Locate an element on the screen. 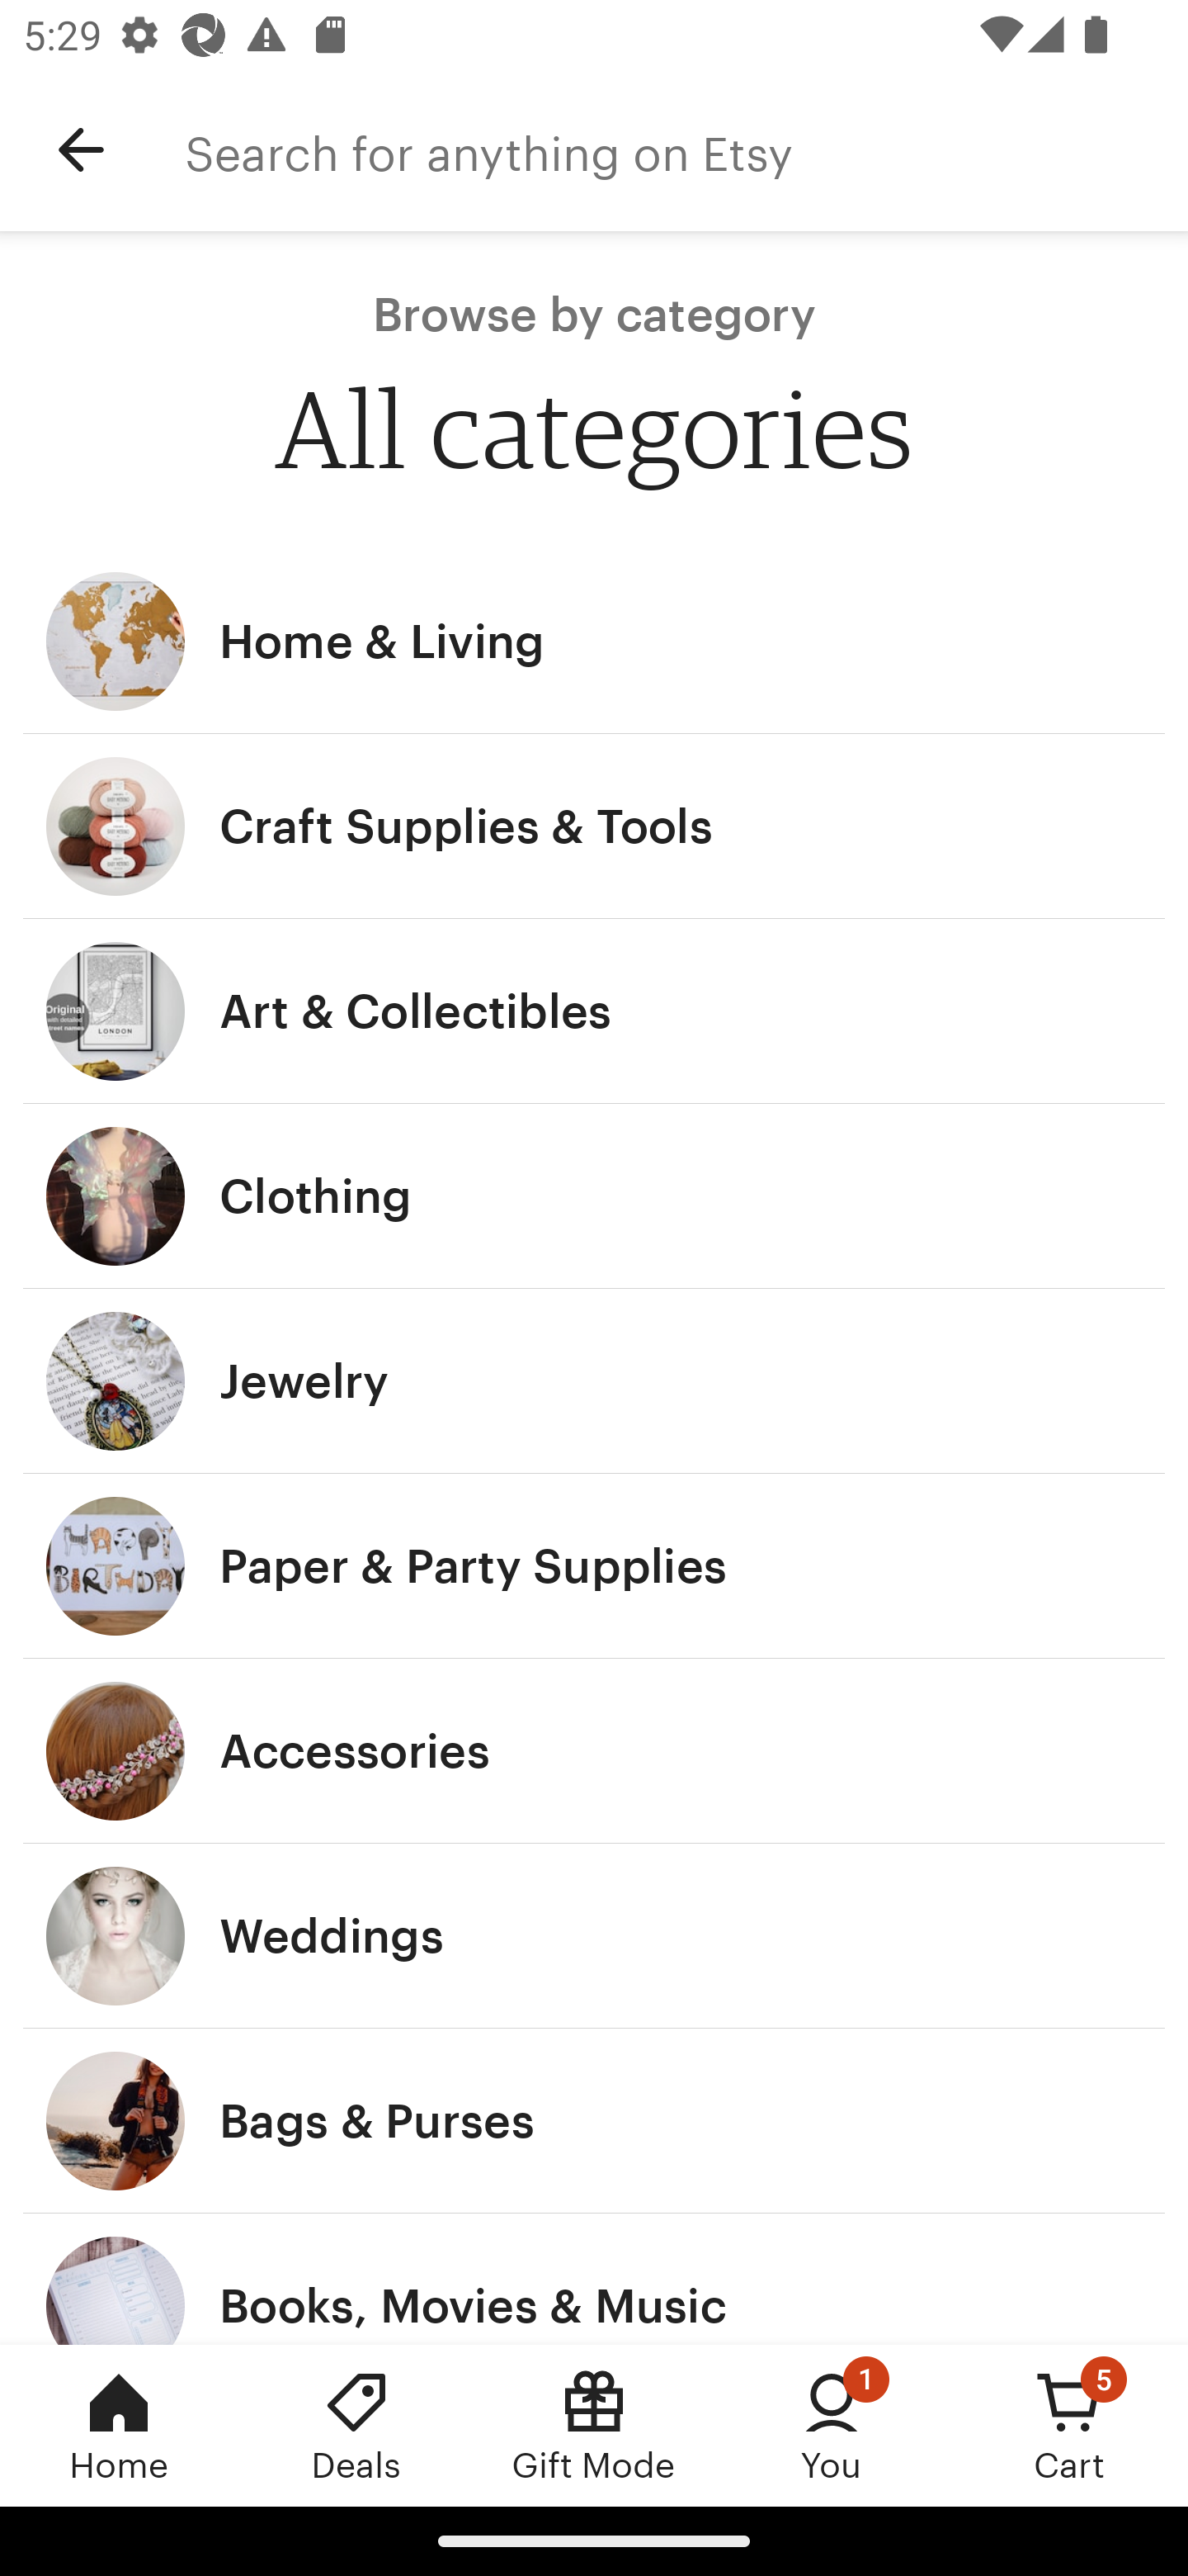  Home & Living is located at coordinates (594, 641).